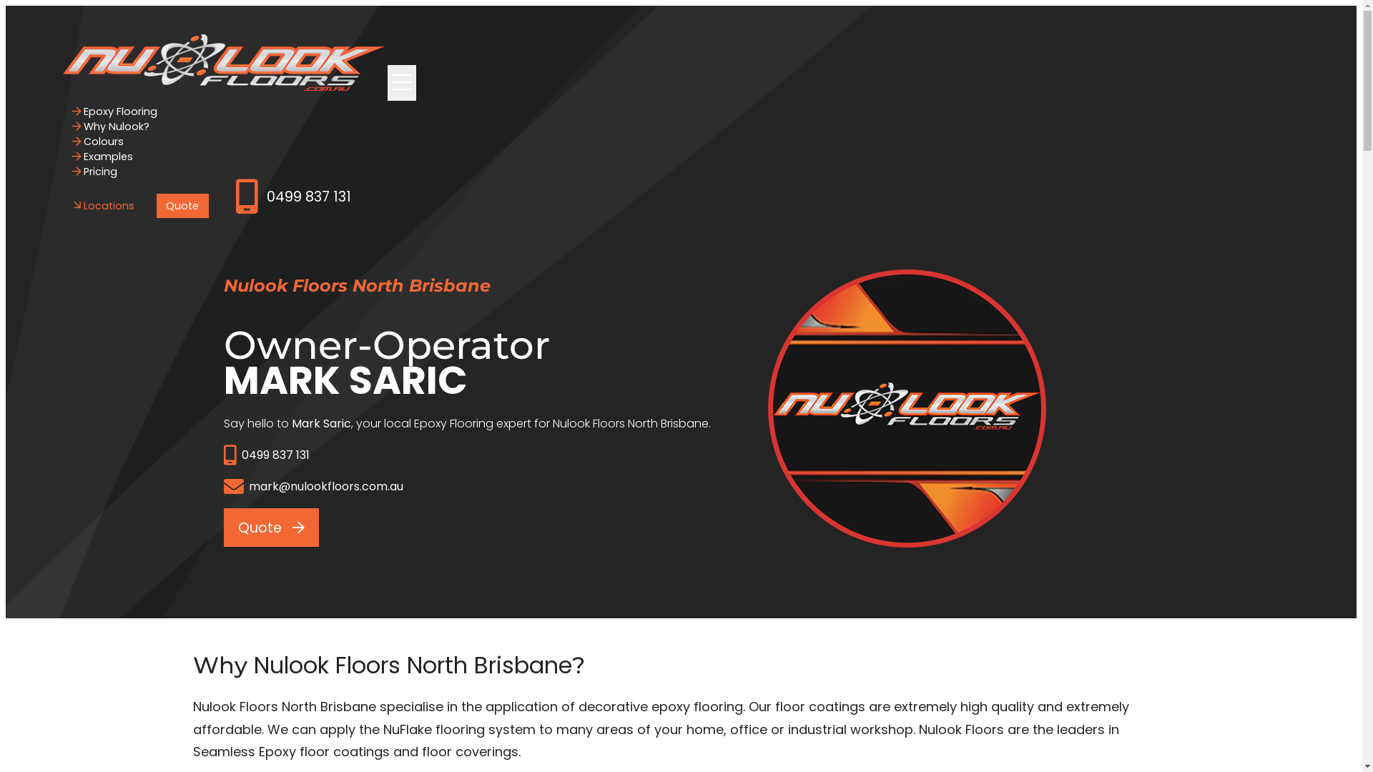 The height and width of the screenshot is (772, 1373). Describe the element at coordinates (104, 206) in the screenshot. I see `Locations` at that location.